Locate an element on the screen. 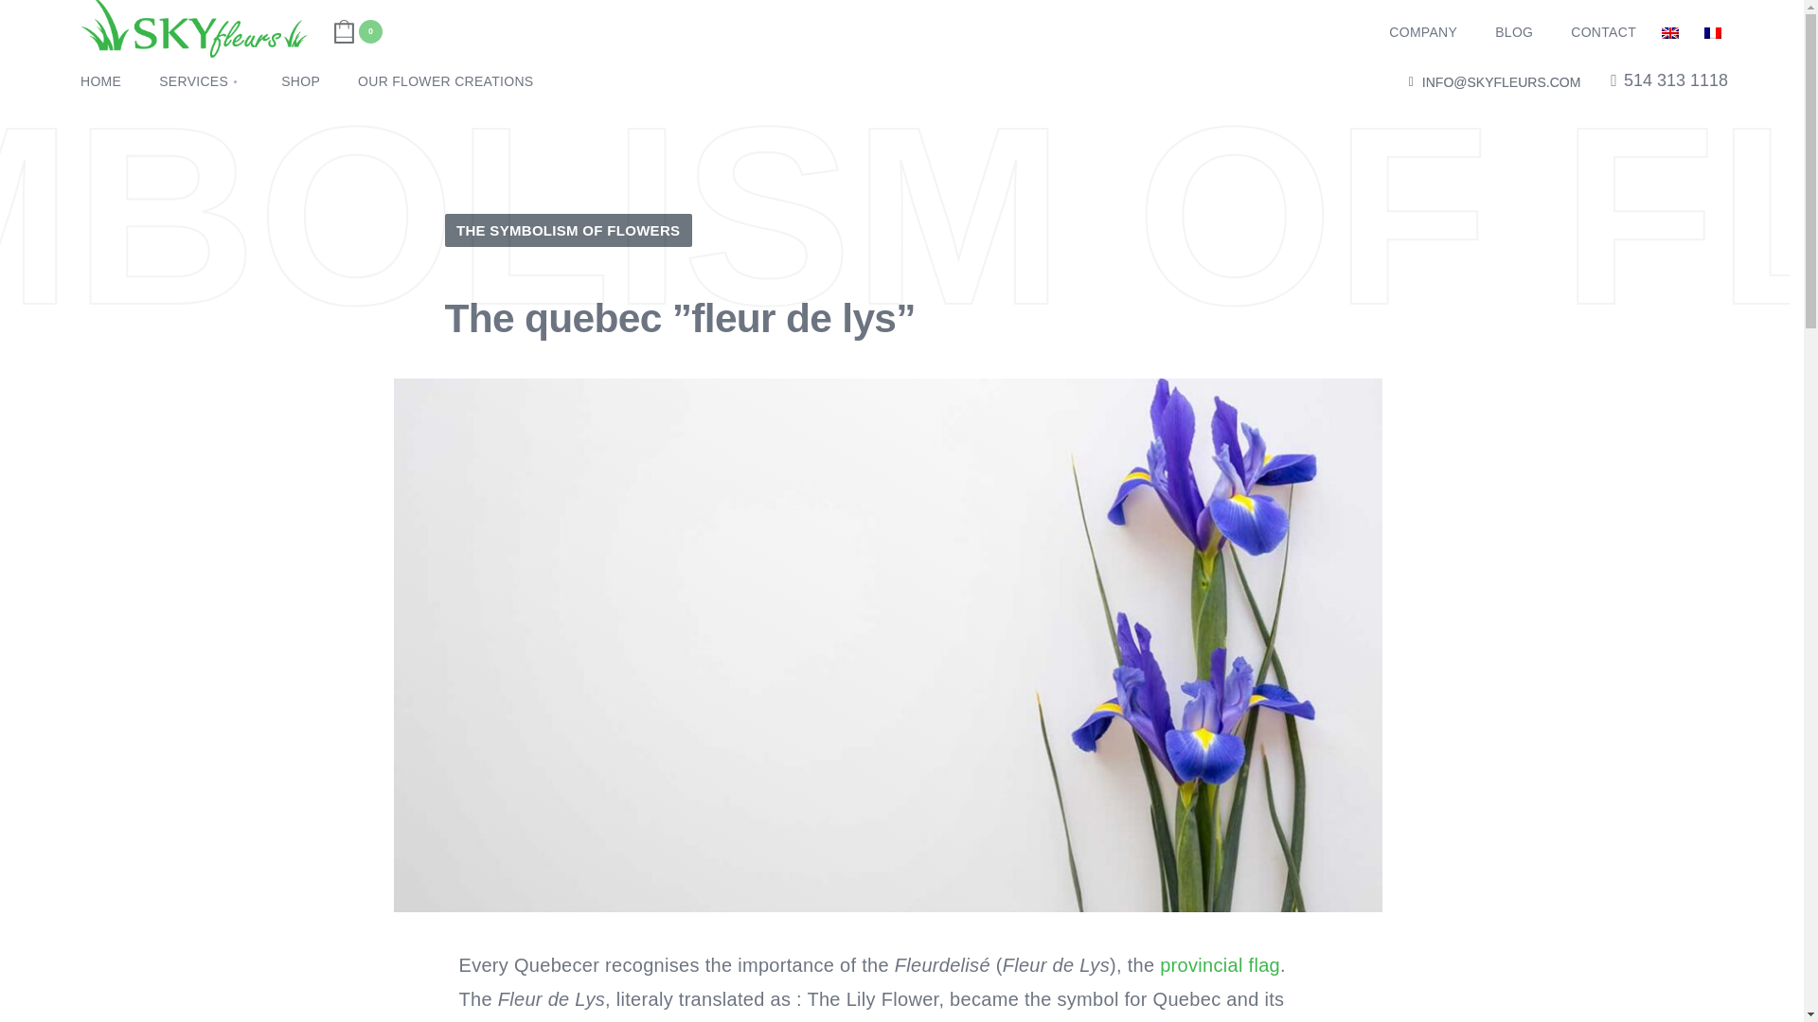  CONTACT is located at coordinates (1603, 32).